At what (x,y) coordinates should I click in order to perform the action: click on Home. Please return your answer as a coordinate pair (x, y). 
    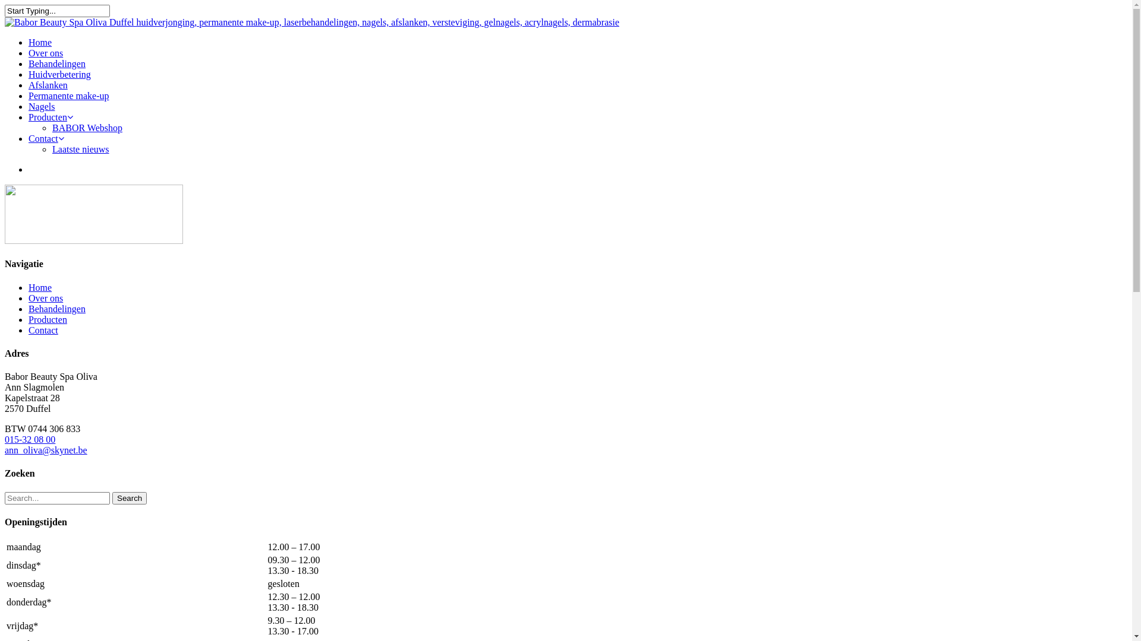
    Looking at the image, I should click on (40, 43).